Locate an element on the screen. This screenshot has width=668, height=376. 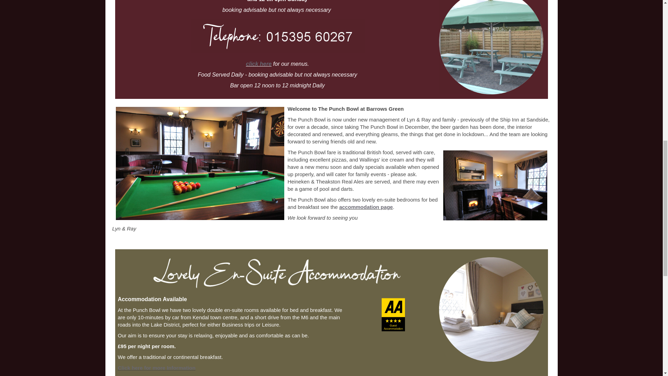
accommodation page is located at coordinates (366, 207).